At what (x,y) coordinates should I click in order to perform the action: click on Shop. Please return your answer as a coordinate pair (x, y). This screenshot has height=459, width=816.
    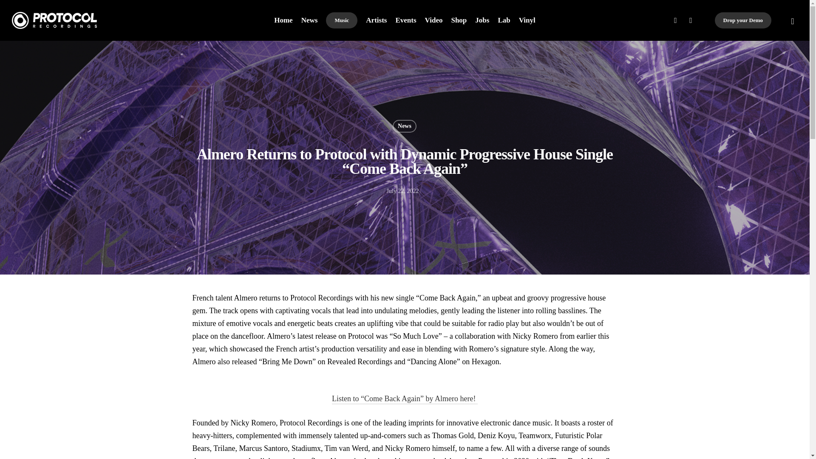
    Looking at the image, I should click on (459, 20).